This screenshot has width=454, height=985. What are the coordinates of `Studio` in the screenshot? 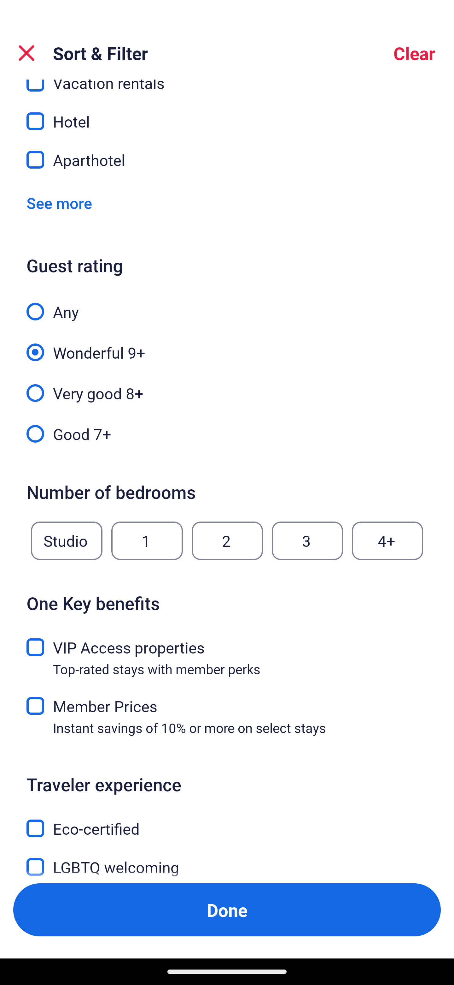 It's located at (67, 540).